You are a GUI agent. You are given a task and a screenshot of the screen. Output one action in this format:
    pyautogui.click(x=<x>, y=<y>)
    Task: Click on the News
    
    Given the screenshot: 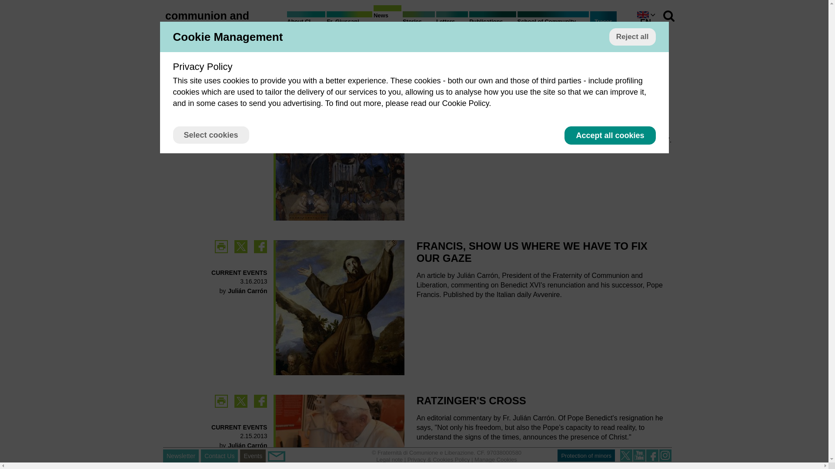 What is the action you would take?
    pyautogui.click(x=387, y=17)
    